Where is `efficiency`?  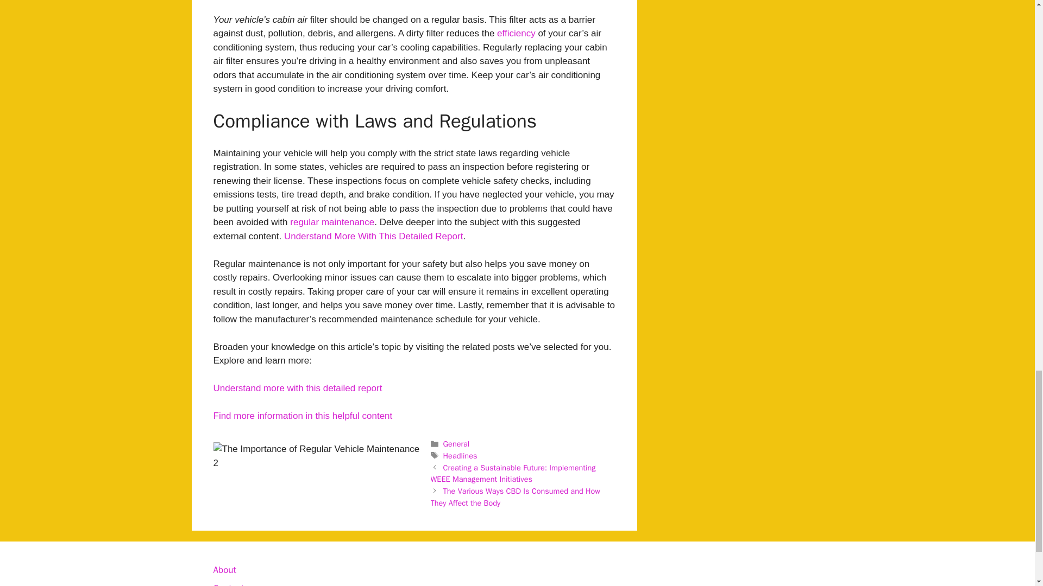 efficiency is located at coordinates (516, 33).